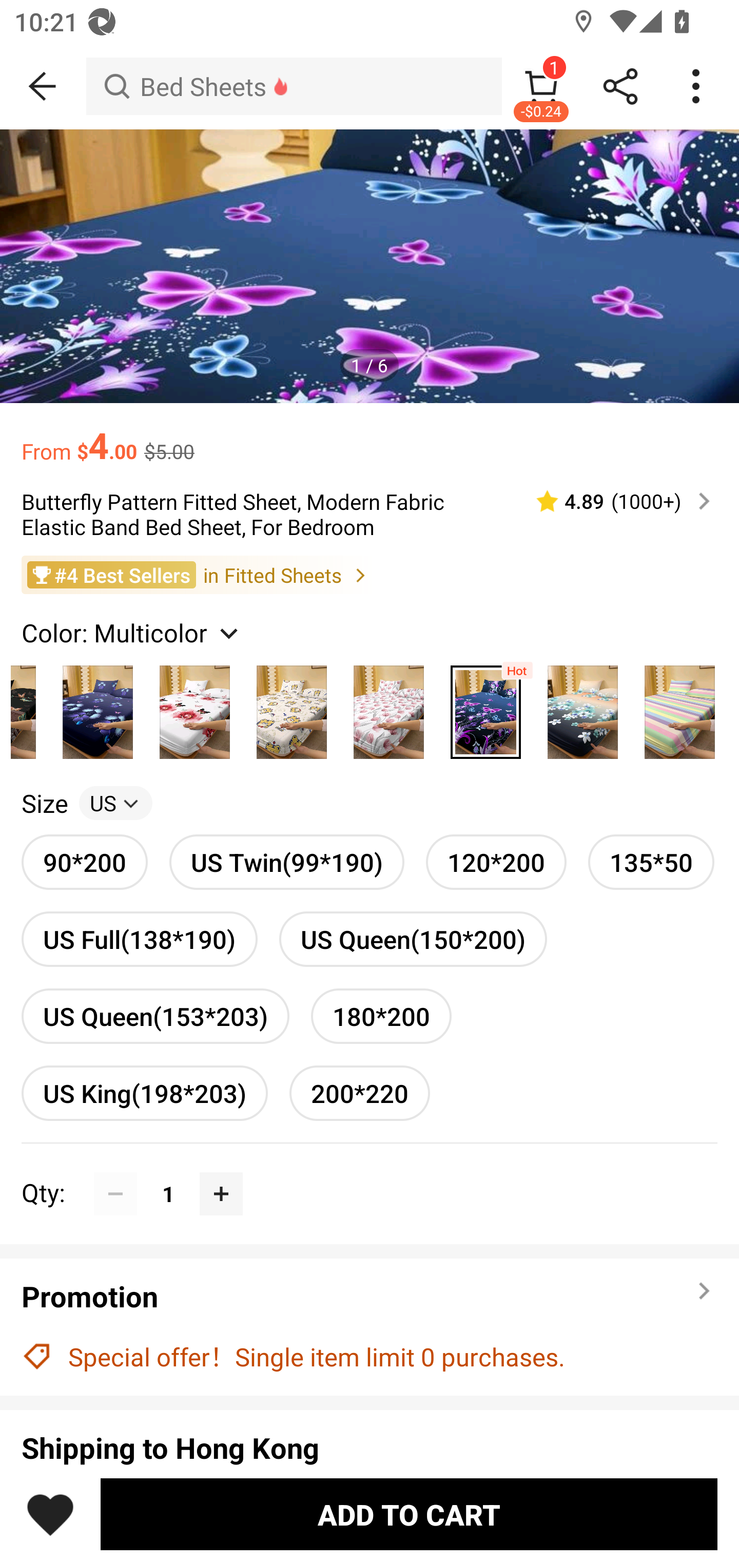 The width and height of the screenshot is (739, 1561). Describe the element at coordinates (43, 86) in the screenshot. I see `BACK` at that location.